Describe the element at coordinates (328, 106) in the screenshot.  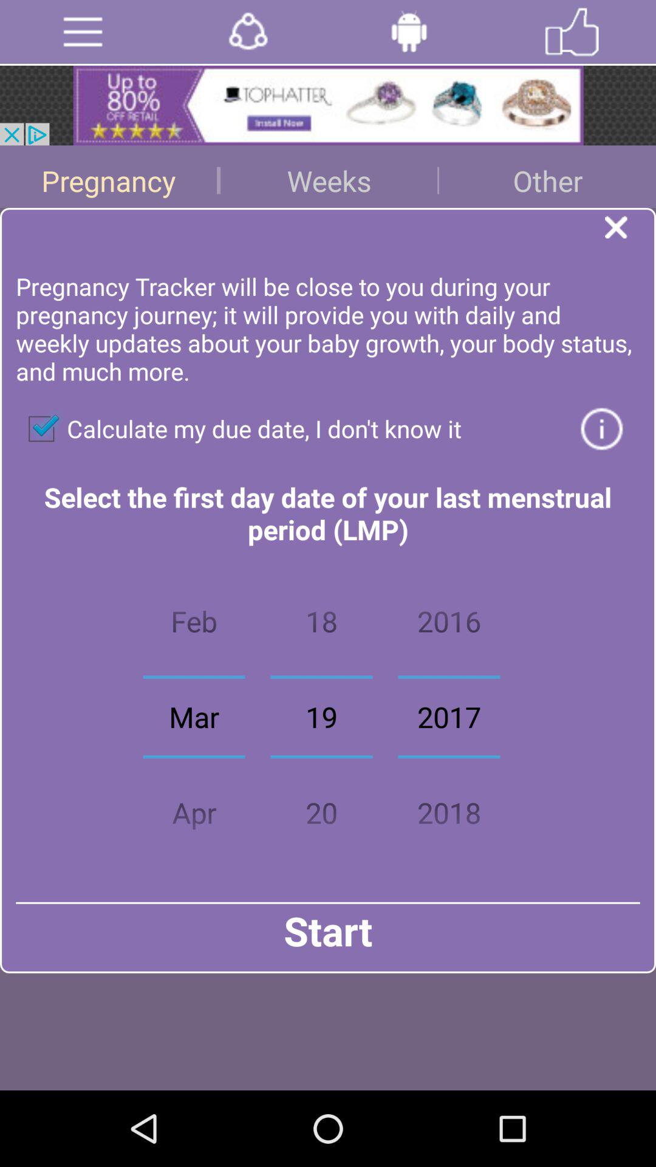
I see `go to advertisement` at that location.